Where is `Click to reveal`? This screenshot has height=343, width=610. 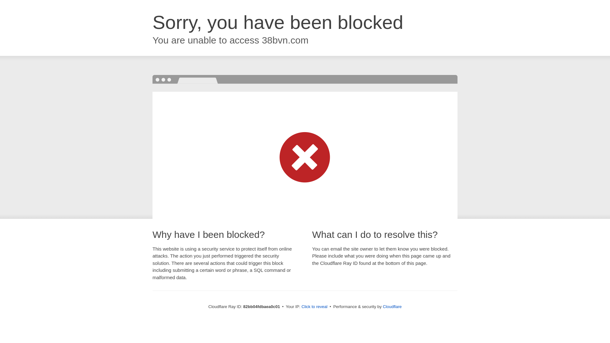
Click to reveal is located at coordinates (315, 307).